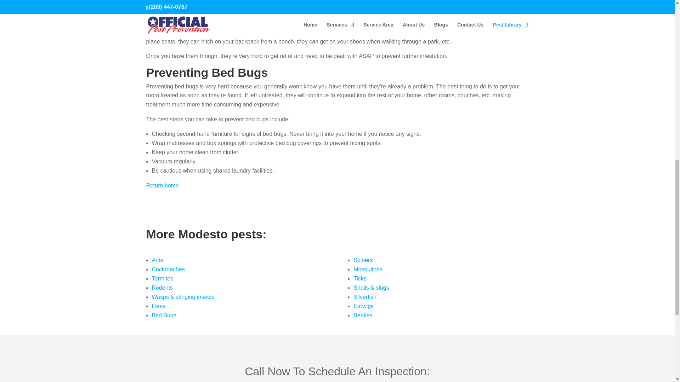 Image resolution: width=680 pixels, height=382 pixels. Describe the element at coordinates (168, 269) in the screenshot. I see `Cockroaches` at that location.